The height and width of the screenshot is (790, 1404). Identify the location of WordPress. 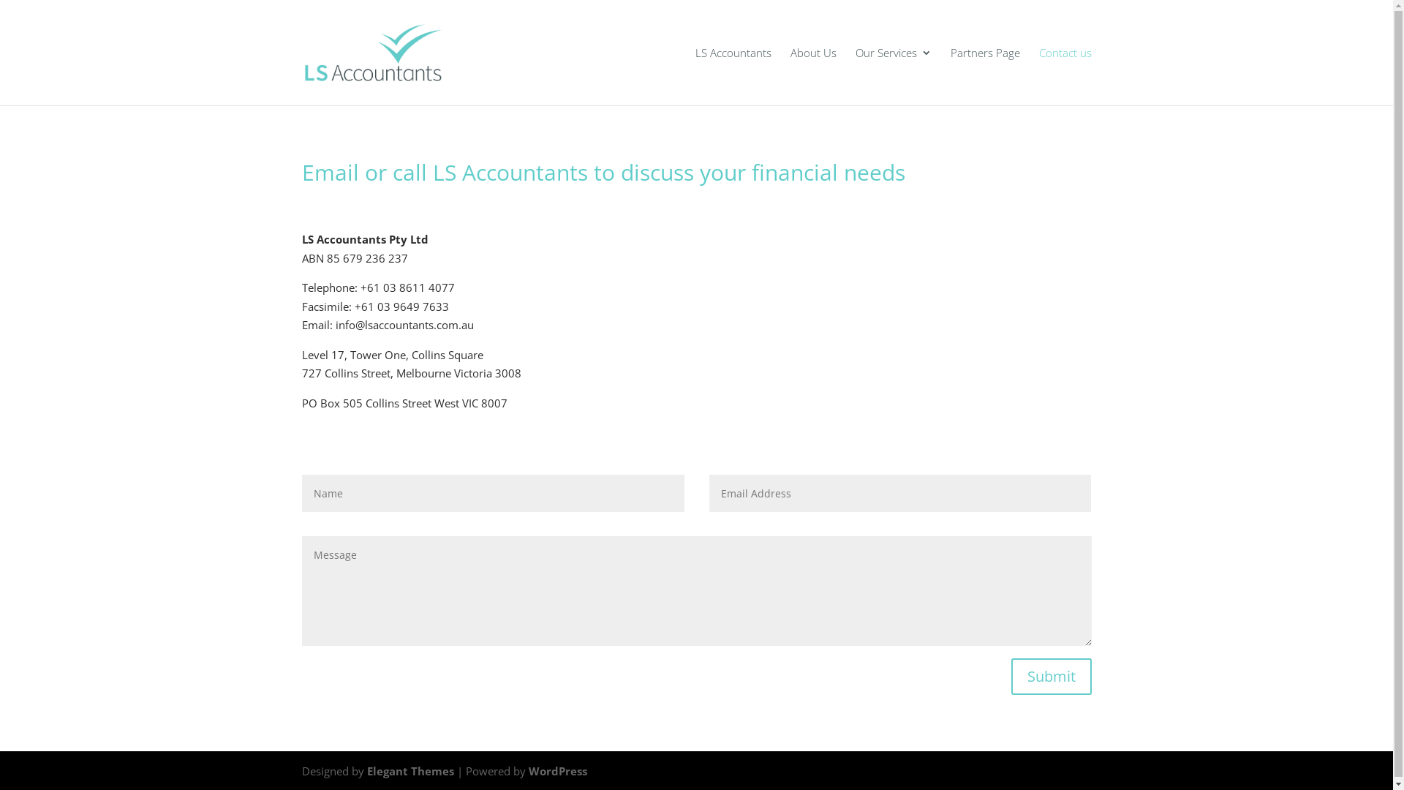
(557, 771).